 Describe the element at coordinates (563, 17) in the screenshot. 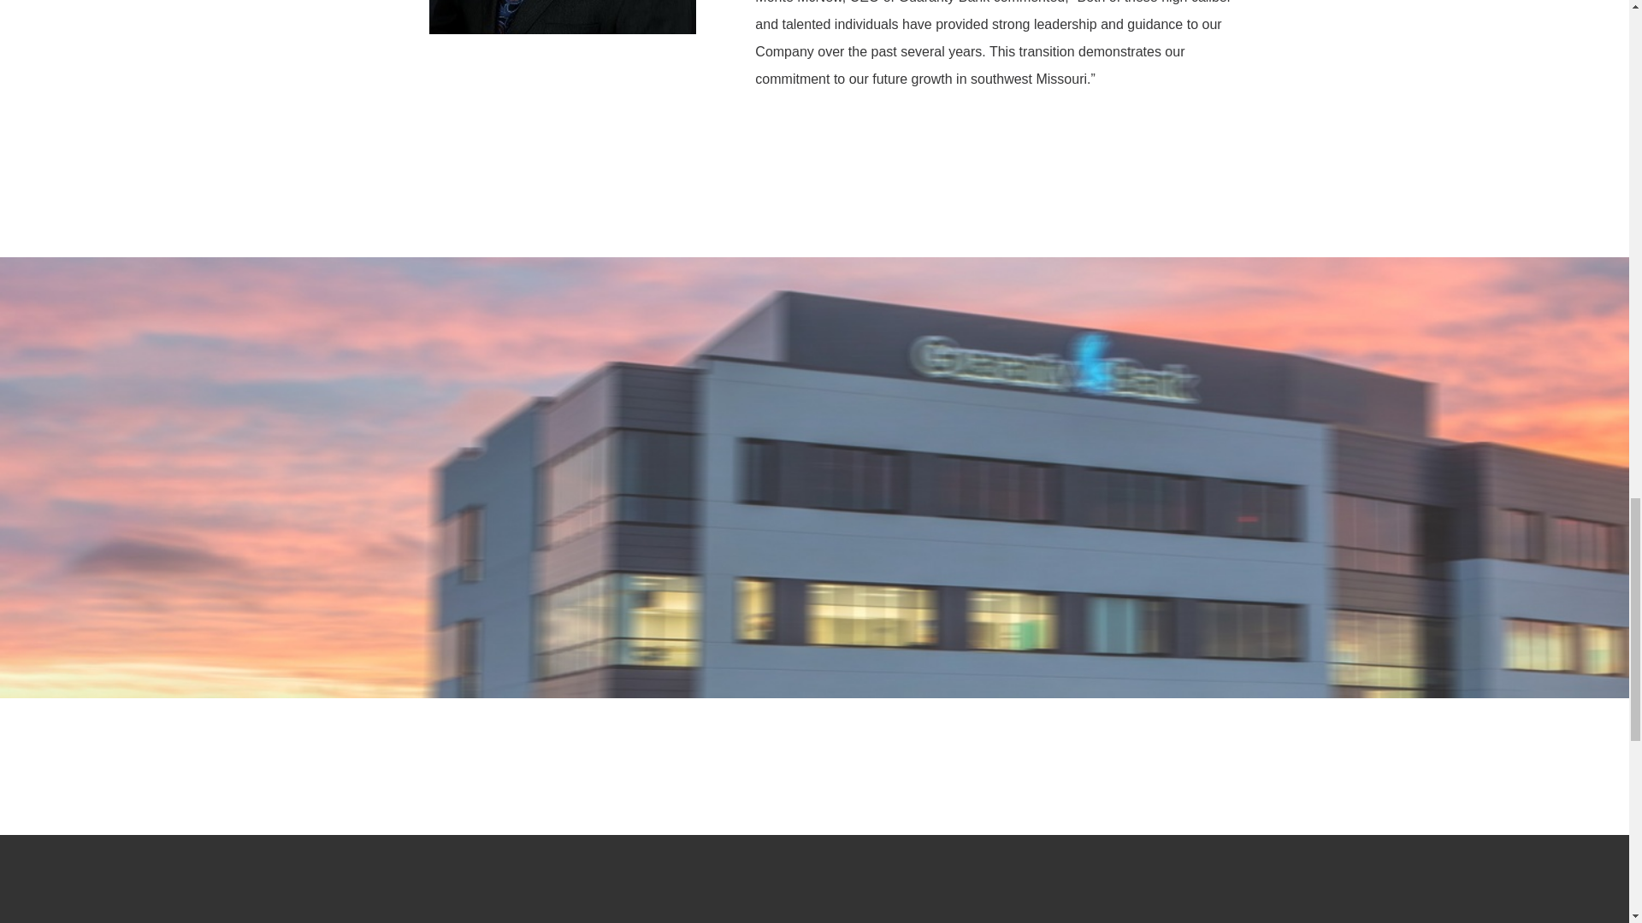

I see `Jim Batton` at that location.